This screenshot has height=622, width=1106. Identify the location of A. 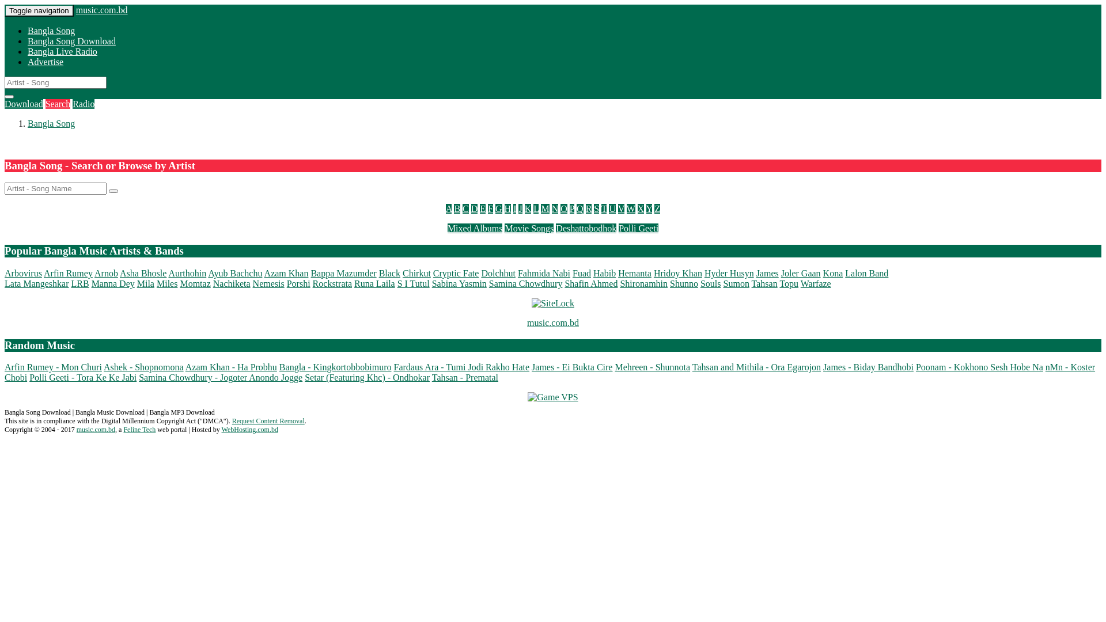
(449, 208).